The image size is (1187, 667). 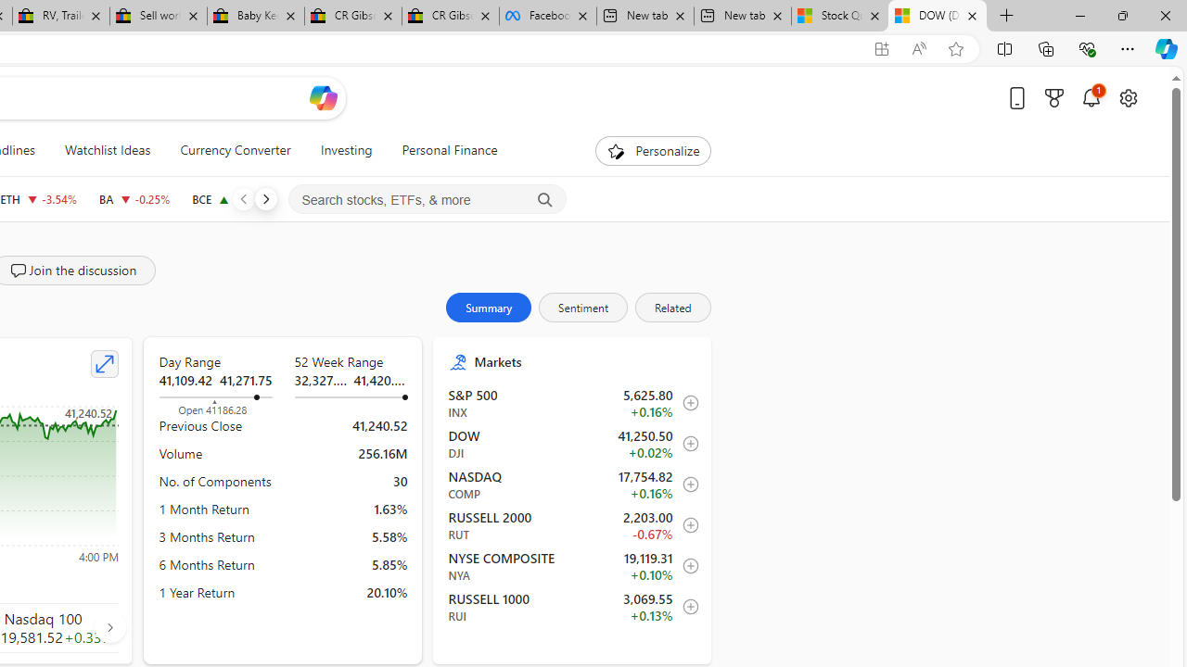 What do you see at coordinates (573, 485) in the screenshot?
I see `COMP NASDAQ increase 17,754.82 +29.06 +0.16% itemundefined` at bounding box center [573, 485].